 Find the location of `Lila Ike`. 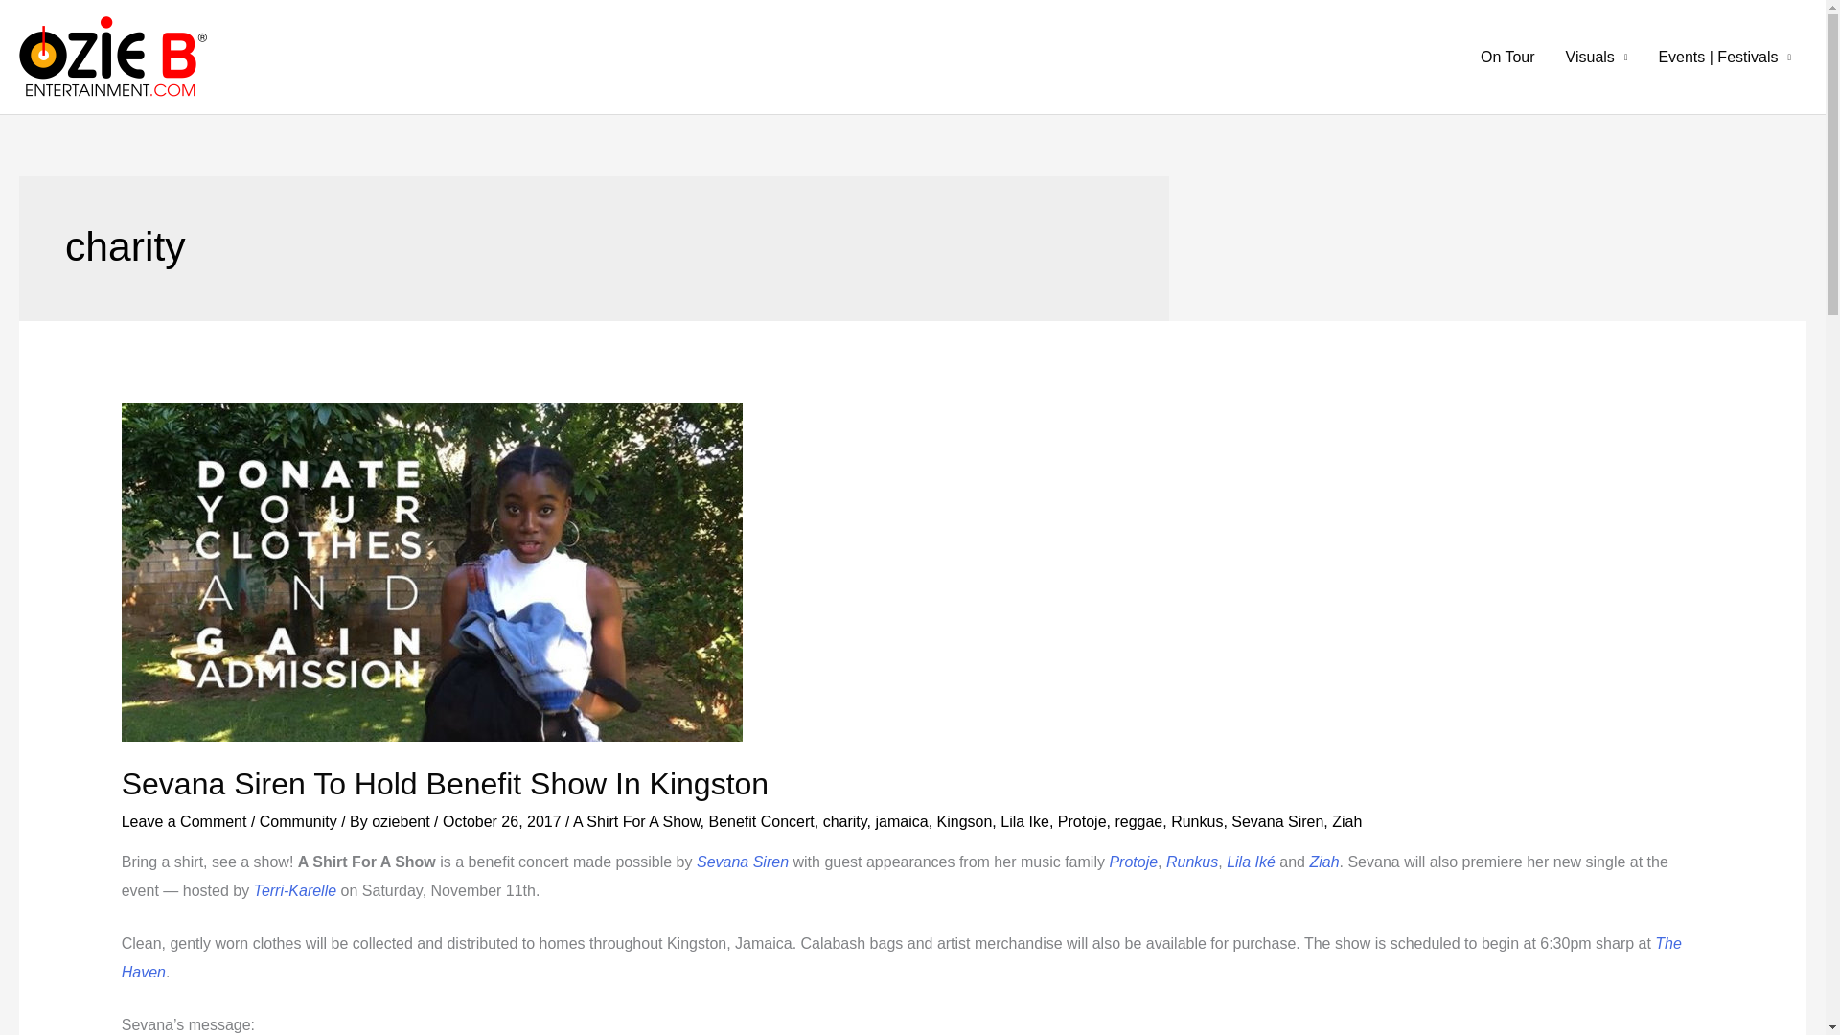

Lila Ike is located at coordinates (1024, 821).